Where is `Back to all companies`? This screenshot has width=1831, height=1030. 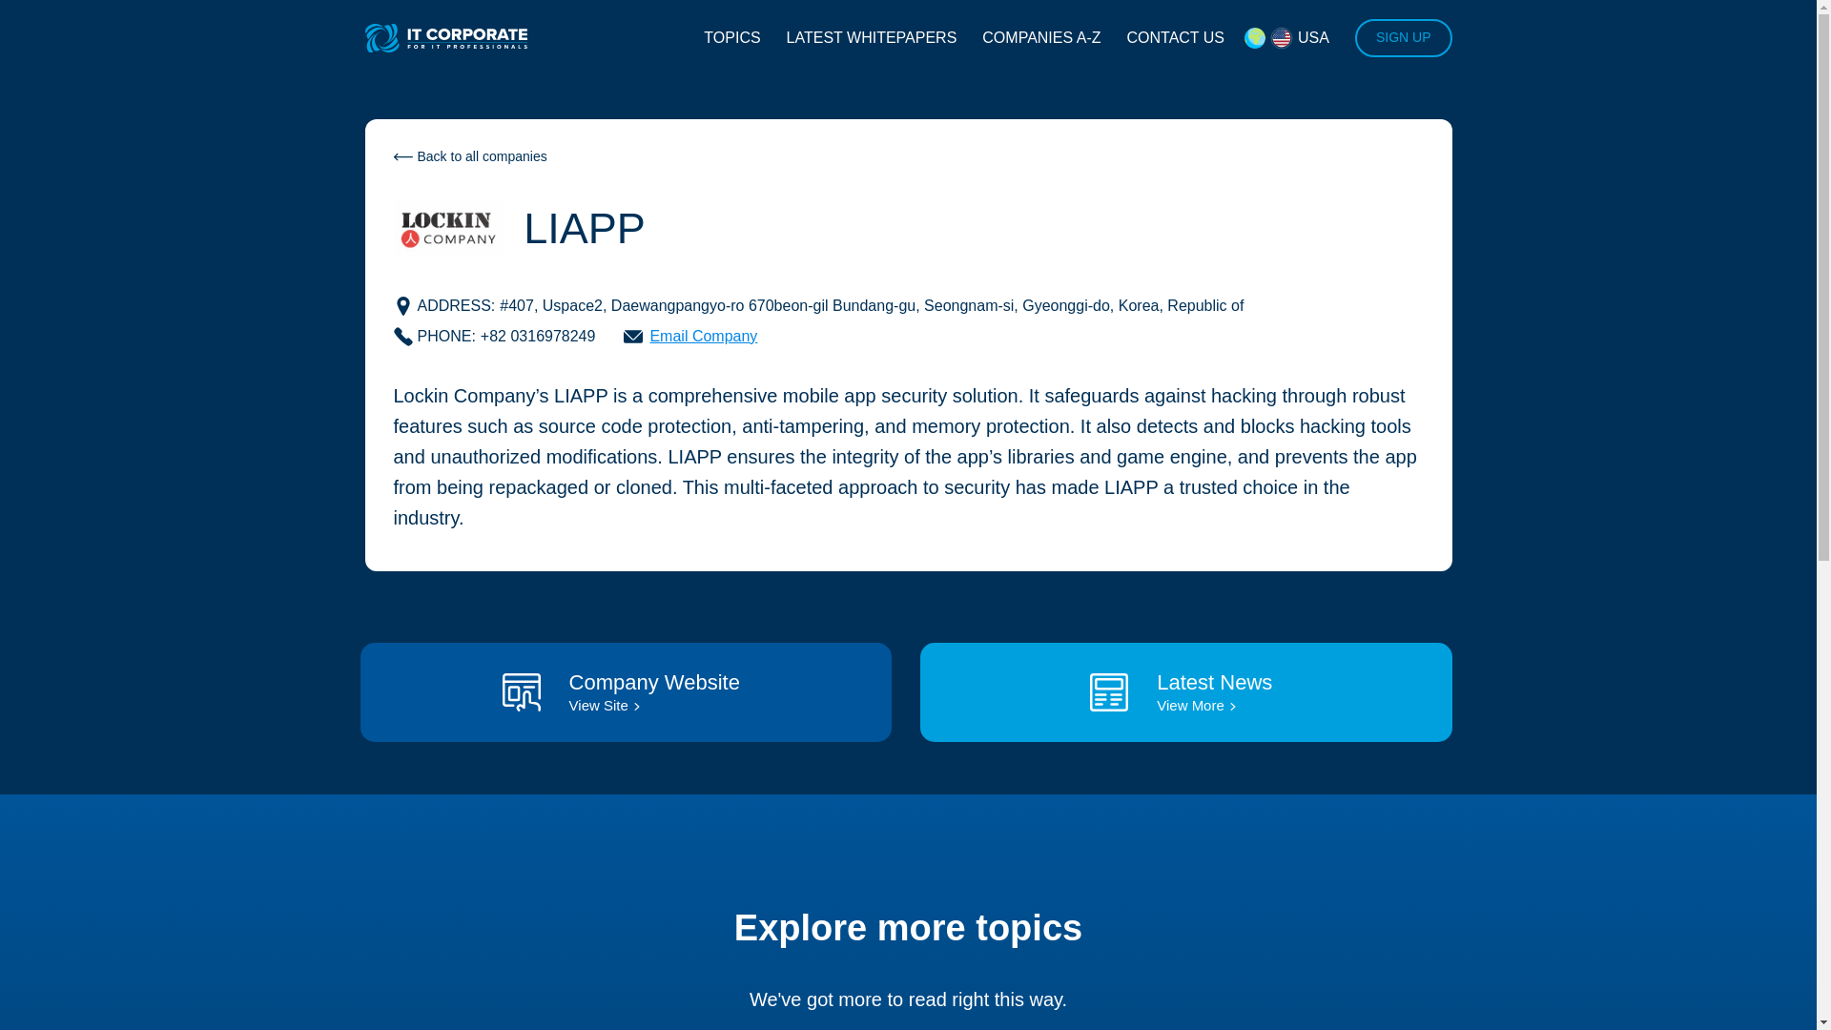 Back to all companies is located at coordinates (469, 155).